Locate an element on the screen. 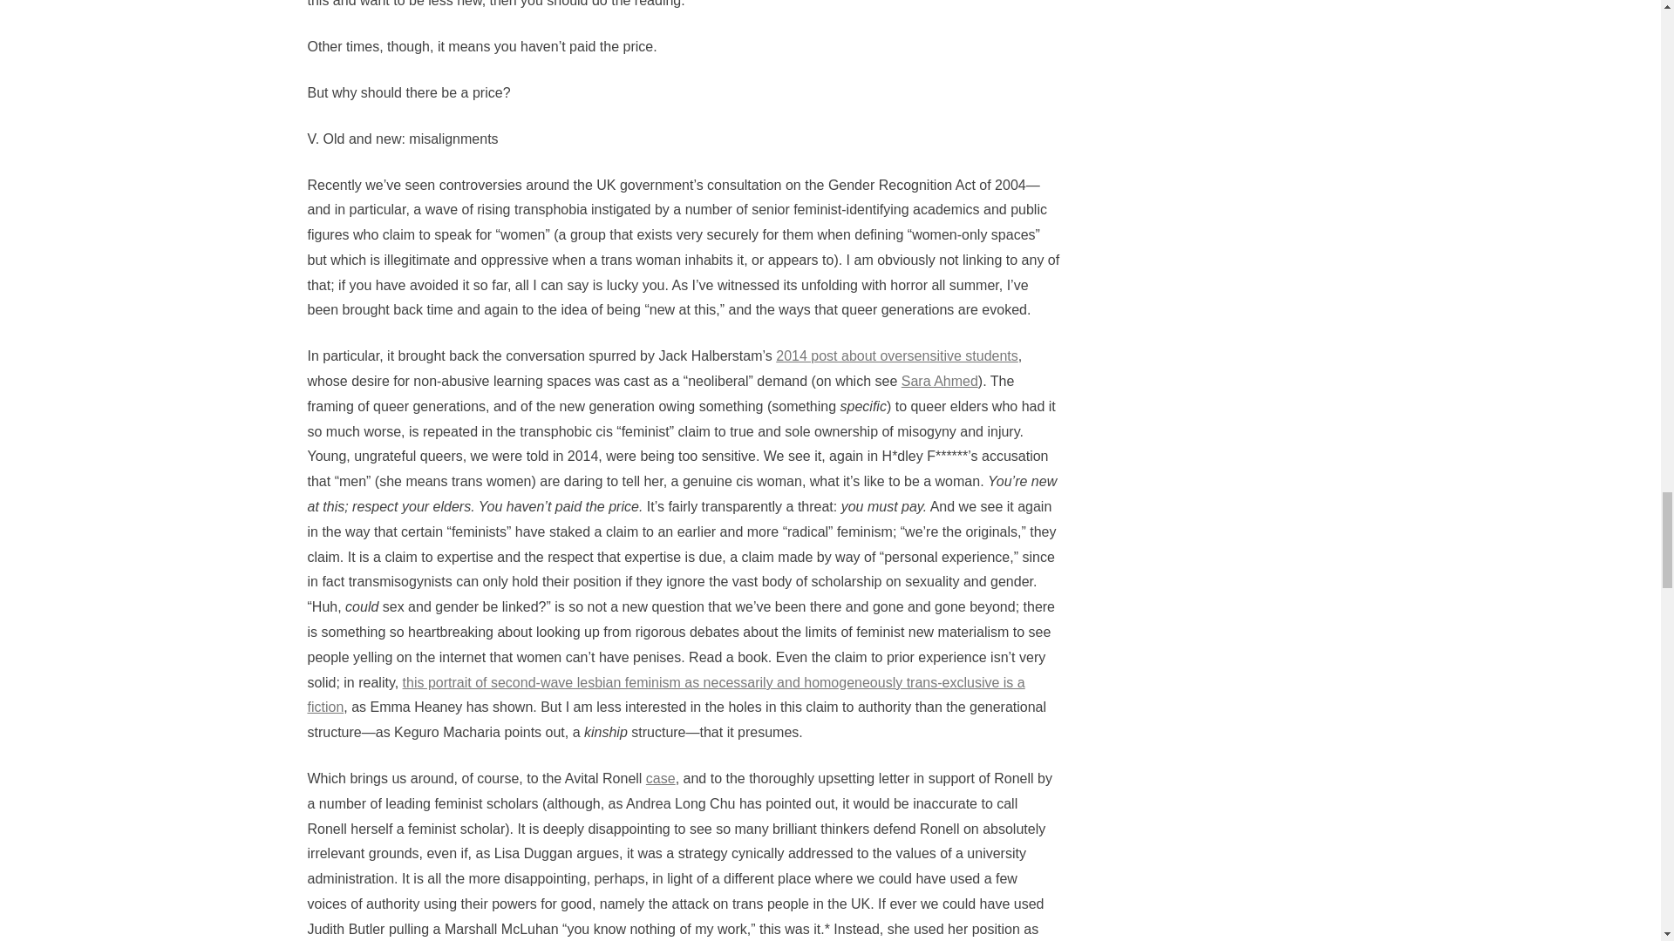  2014 post about oversensitive students is located at coordinates (896, 355).